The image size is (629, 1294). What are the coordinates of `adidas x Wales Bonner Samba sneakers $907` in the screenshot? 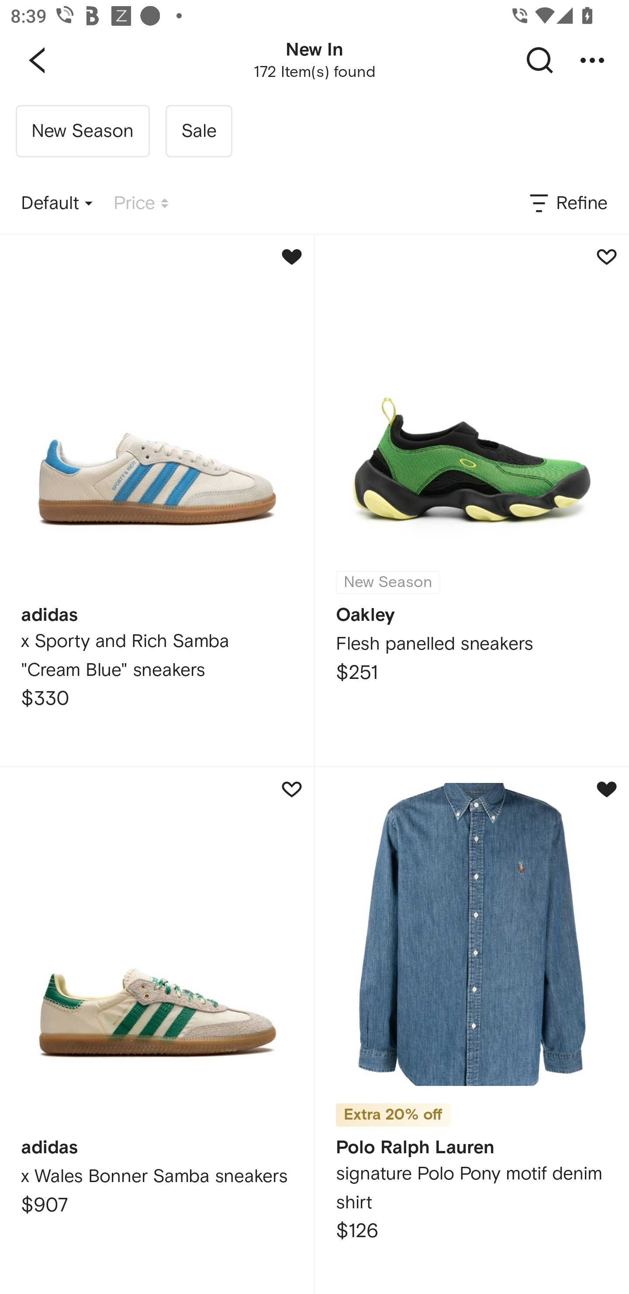 It's located at (157, 1031).